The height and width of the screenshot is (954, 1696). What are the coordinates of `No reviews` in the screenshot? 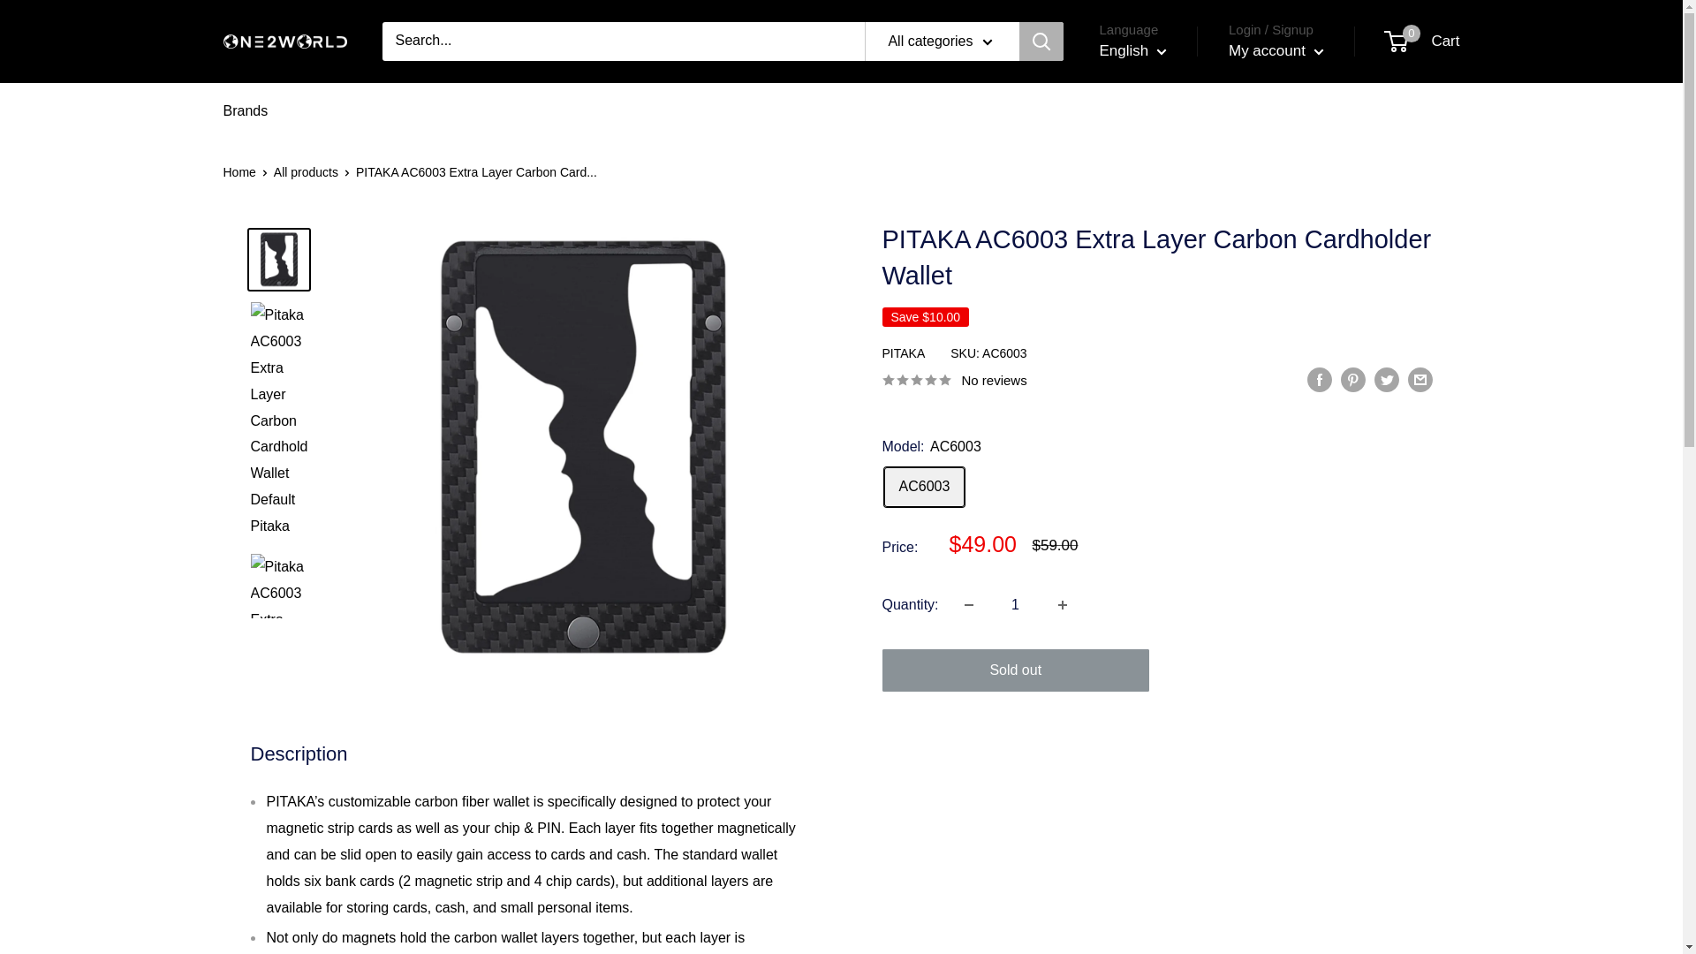 It's located at (954, 379).